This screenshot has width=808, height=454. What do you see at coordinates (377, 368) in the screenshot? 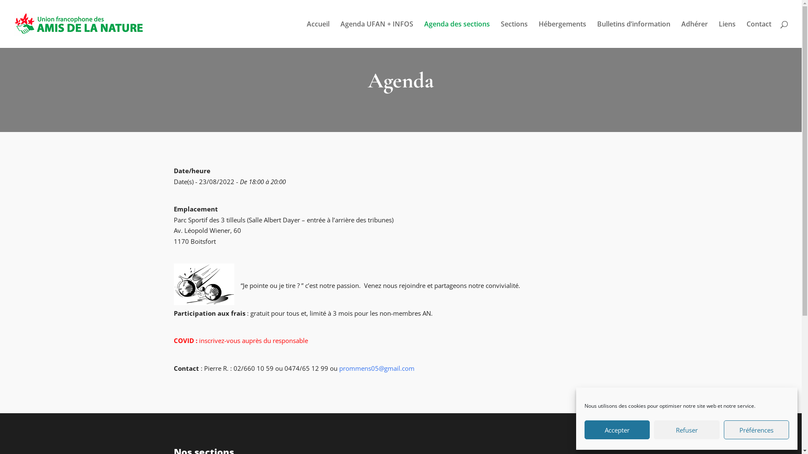
I see `prommens05@gmail.com` at bounding box center [377, 368].